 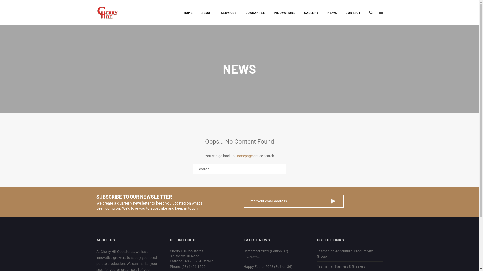 What do you see at coordinates (333, 201) in the screenshot?
I see `Submit` at bounding box center [333, 201].